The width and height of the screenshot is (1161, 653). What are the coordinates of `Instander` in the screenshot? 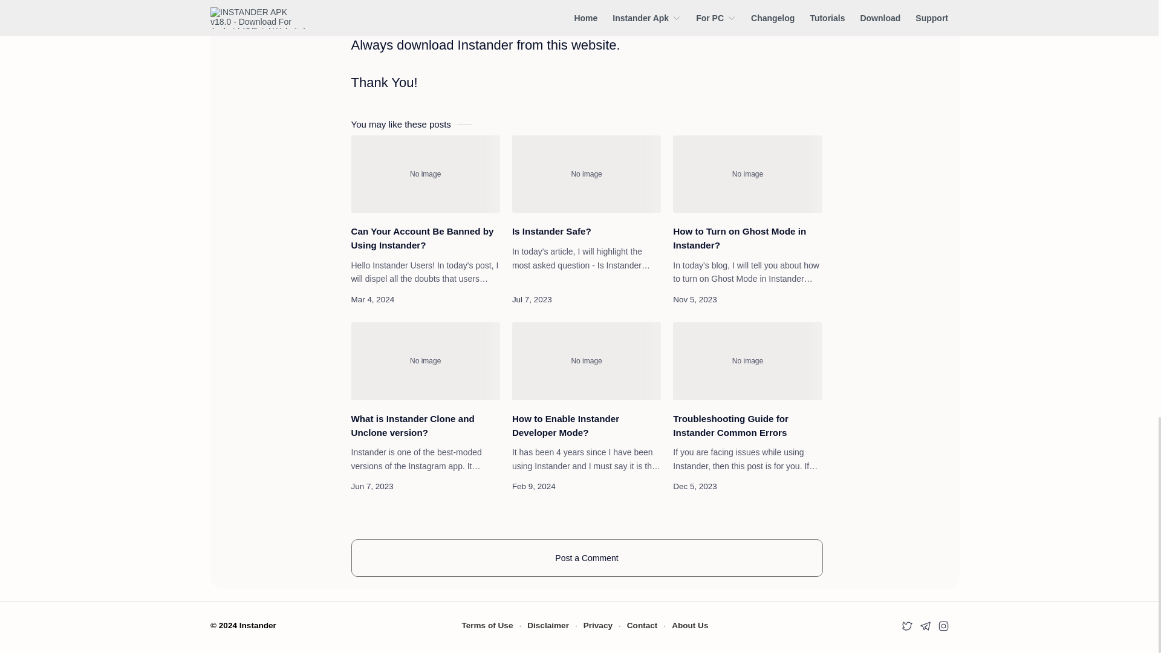 It's located at (258, 625).